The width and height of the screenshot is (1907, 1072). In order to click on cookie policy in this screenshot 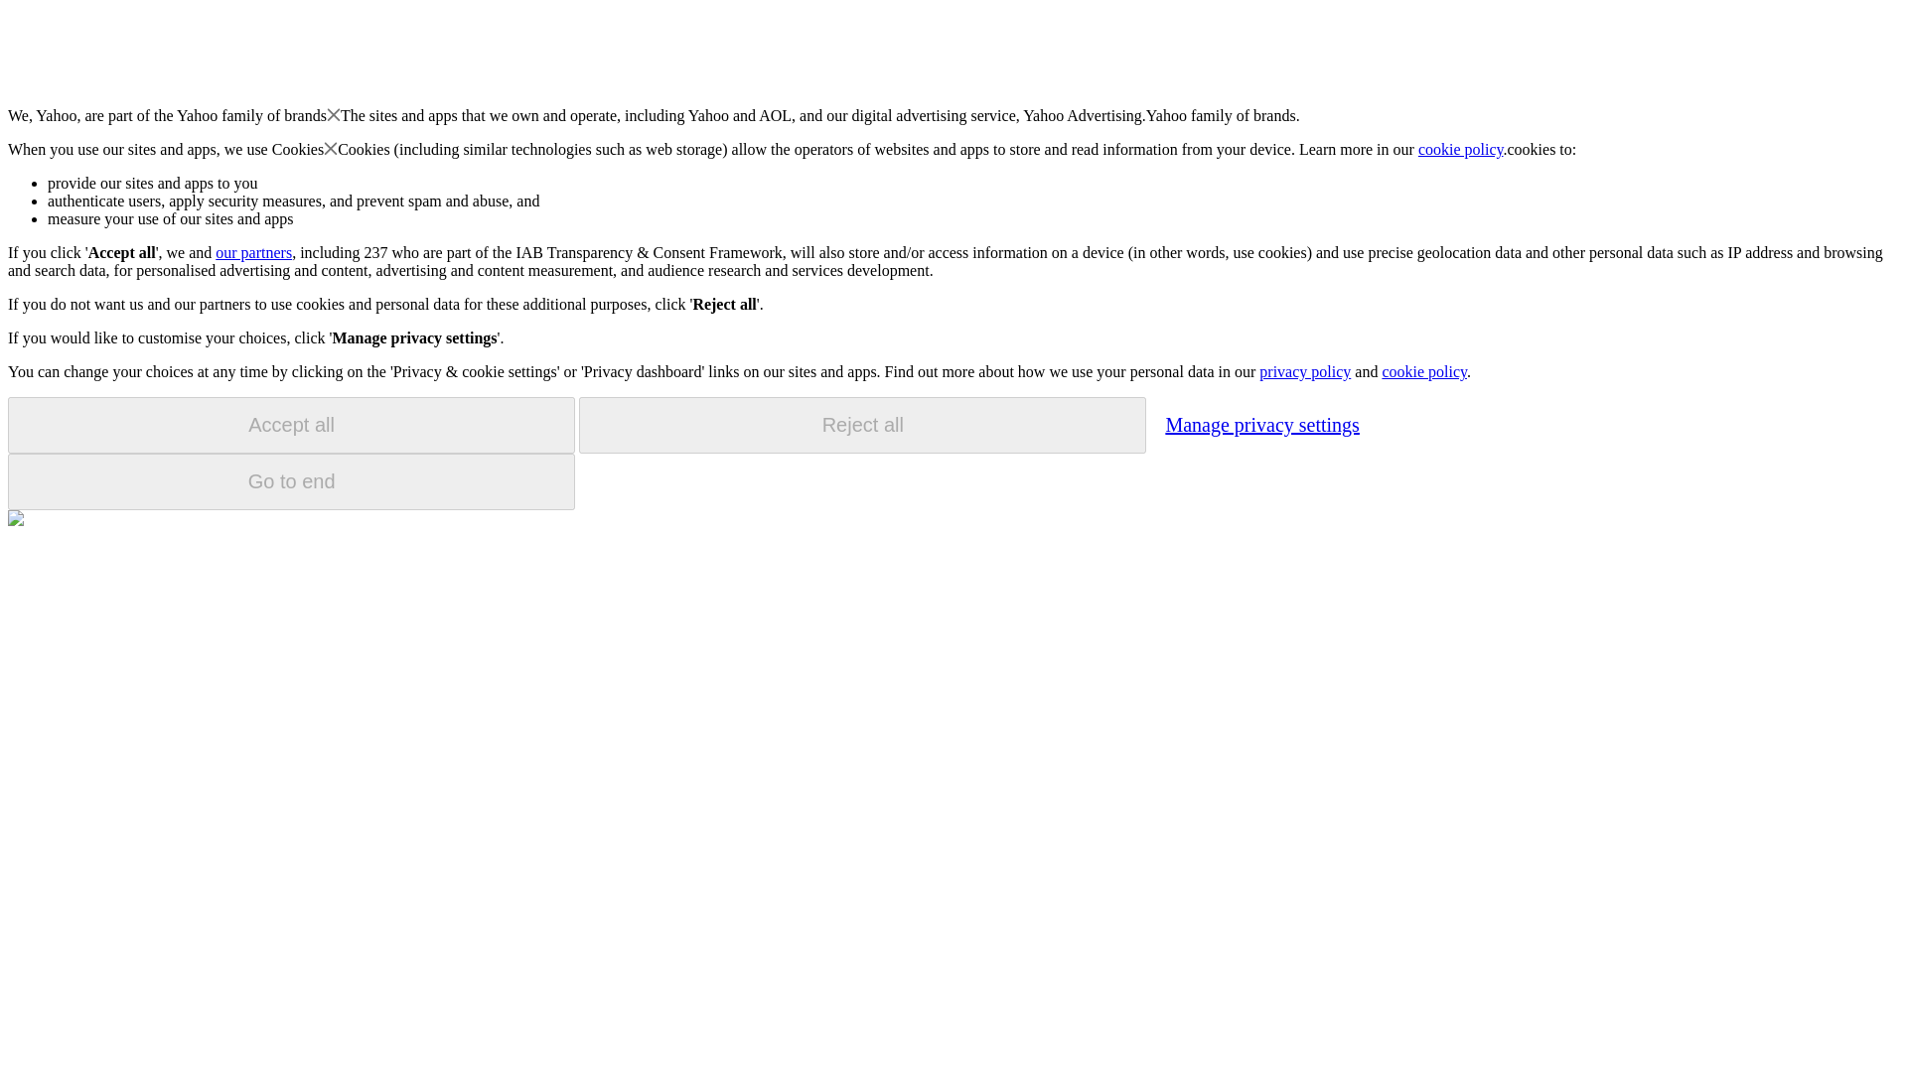, I will do `click(1461, 149)`.